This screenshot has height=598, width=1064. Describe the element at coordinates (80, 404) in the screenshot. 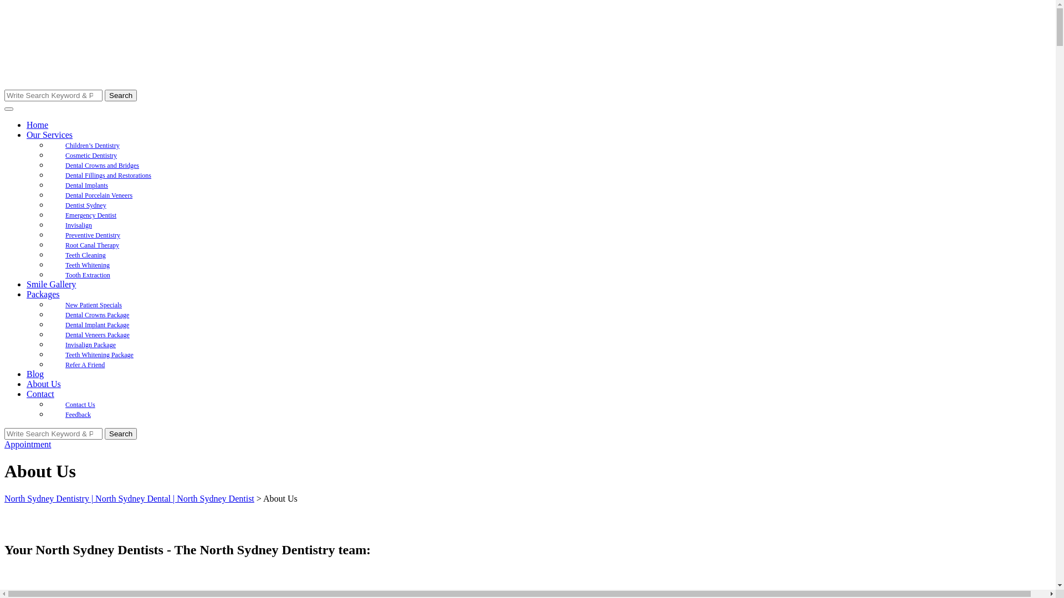

I see `Contact Us` at that location.